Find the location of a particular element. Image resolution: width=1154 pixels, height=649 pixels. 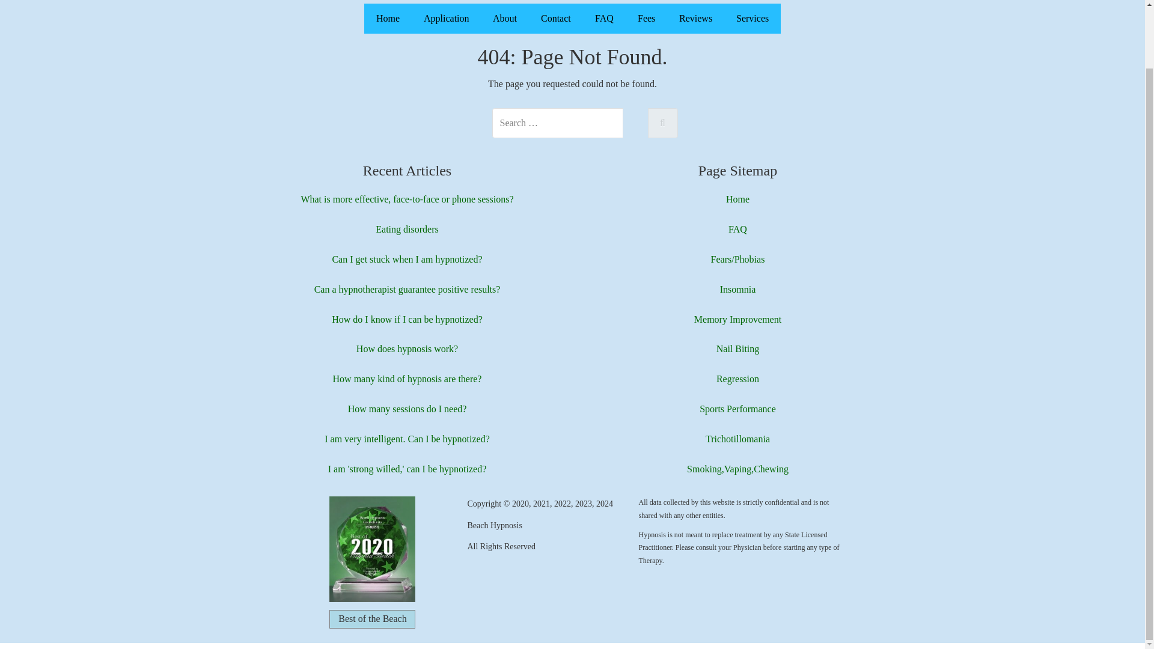

How many kind of hypnosis are there? is located at coordinates (408, 379).